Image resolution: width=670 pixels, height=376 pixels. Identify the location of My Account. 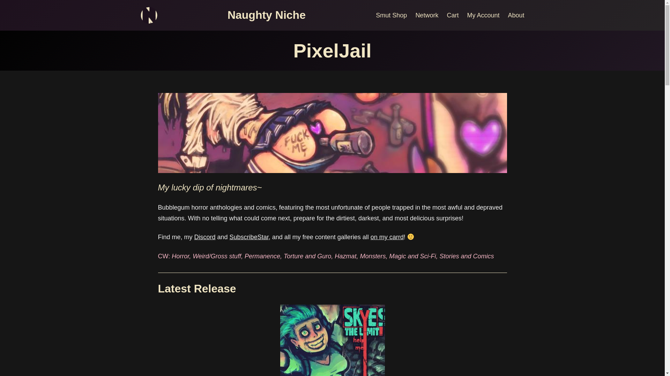
(483, 15).